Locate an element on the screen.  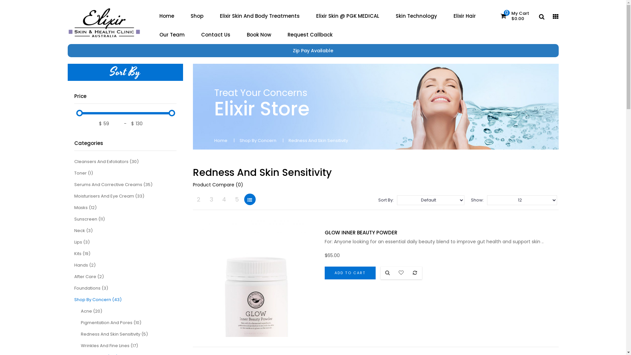
4 is located at coordinates (224, 199).